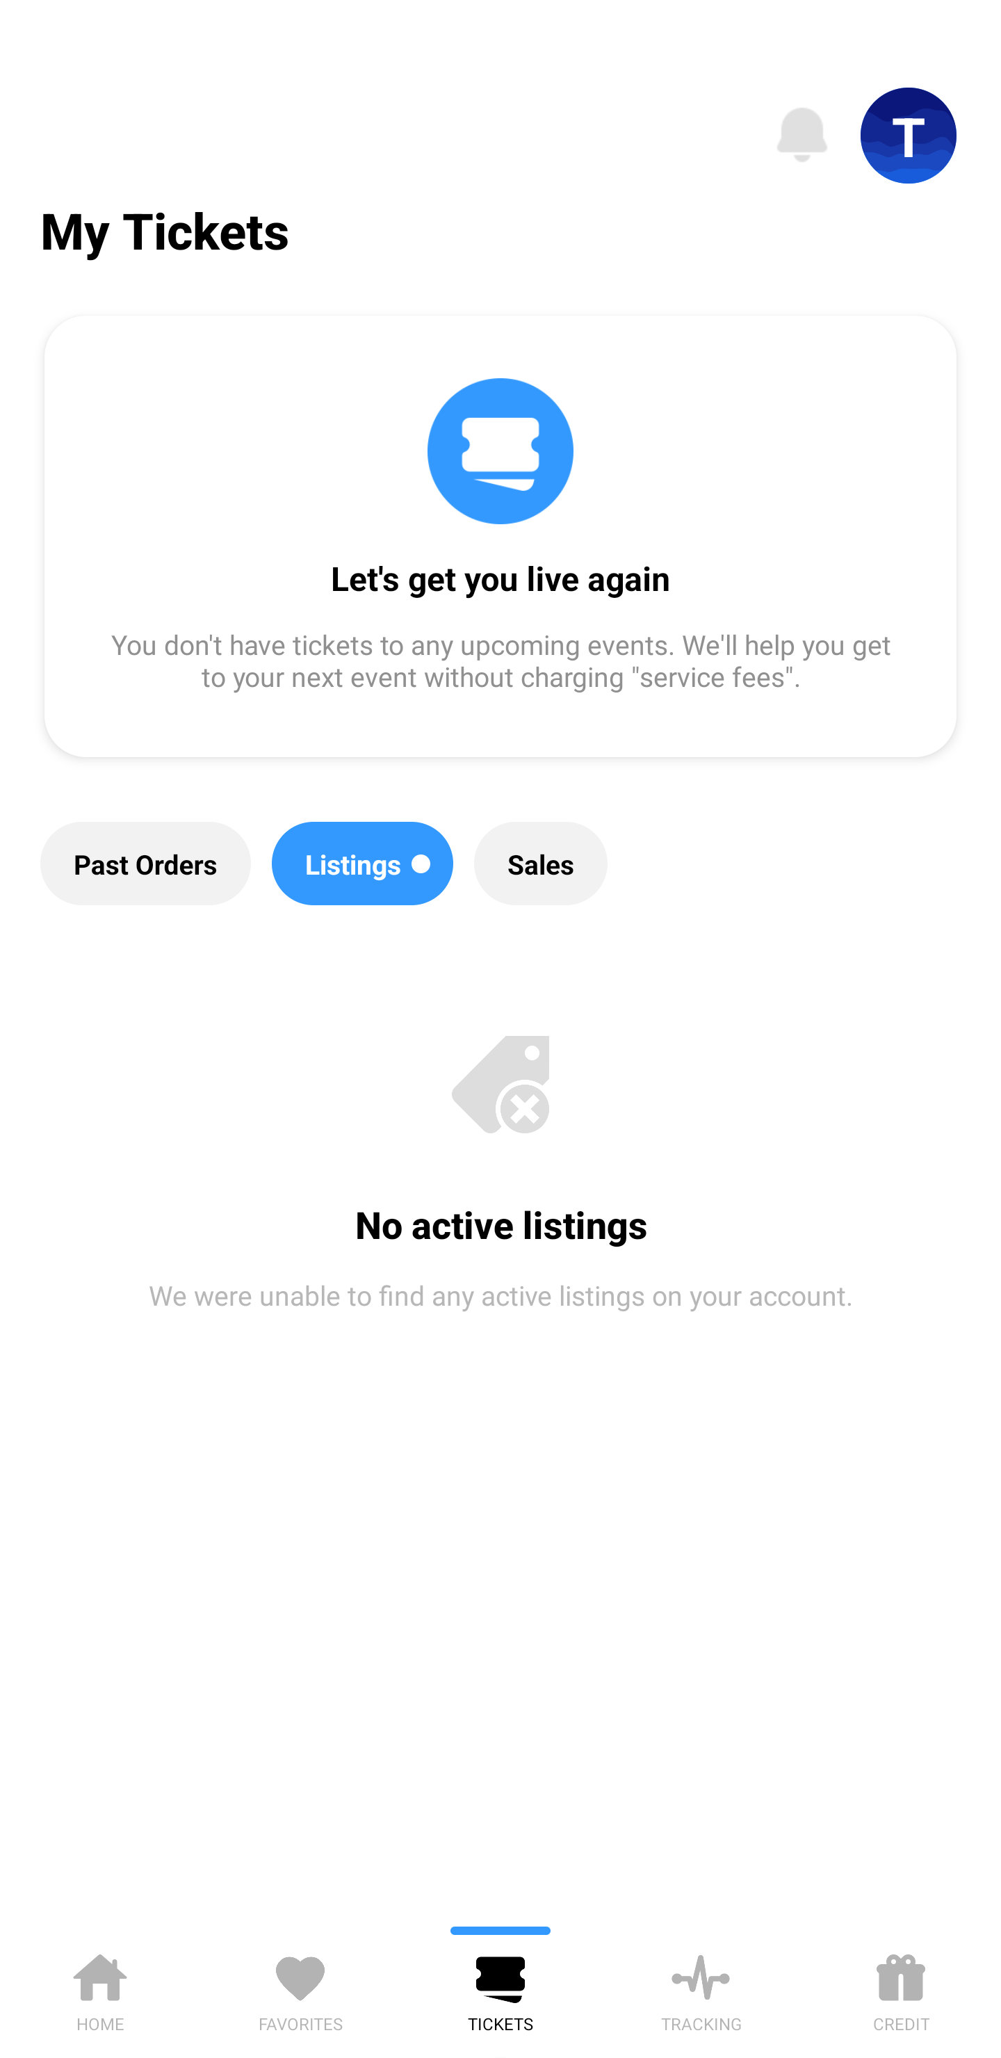 Image resolution: width=1001 pixels, height=2058 pixels. I want to click on Past Orders, so click(145, 864).